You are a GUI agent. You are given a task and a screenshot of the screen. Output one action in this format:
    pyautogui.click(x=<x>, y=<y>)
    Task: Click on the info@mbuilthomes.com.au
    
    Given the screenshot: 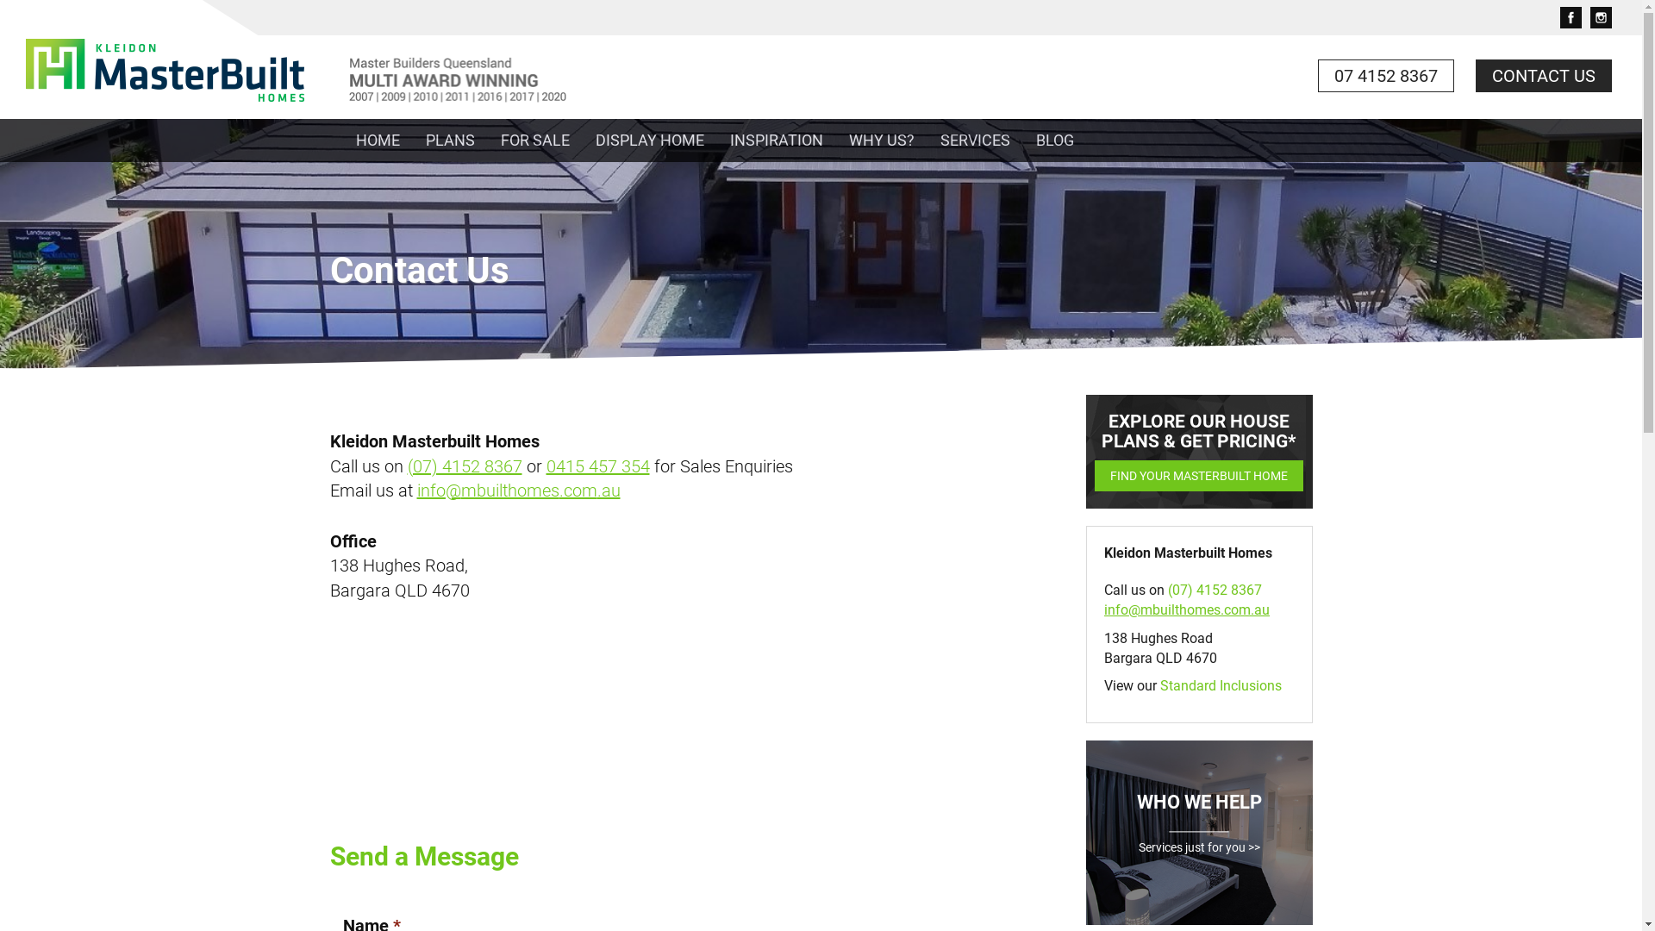 What is the action you would take?
    pyautogui.click(x=519, y=490)
    